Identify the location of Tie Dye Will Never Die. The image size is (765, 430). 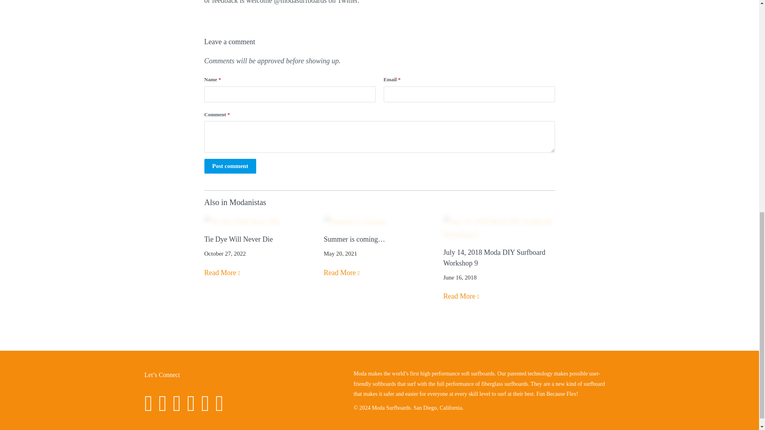
(222, 273).